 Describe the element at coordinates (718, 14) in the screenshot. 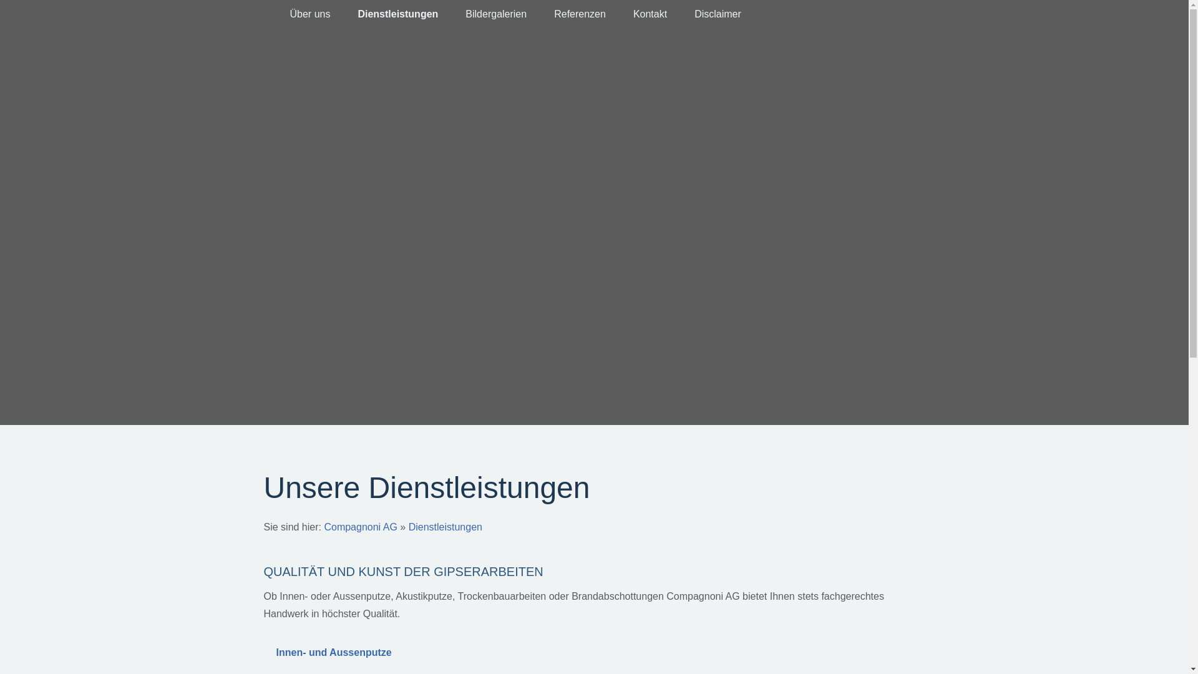

I see `Disclaimer` at that location.